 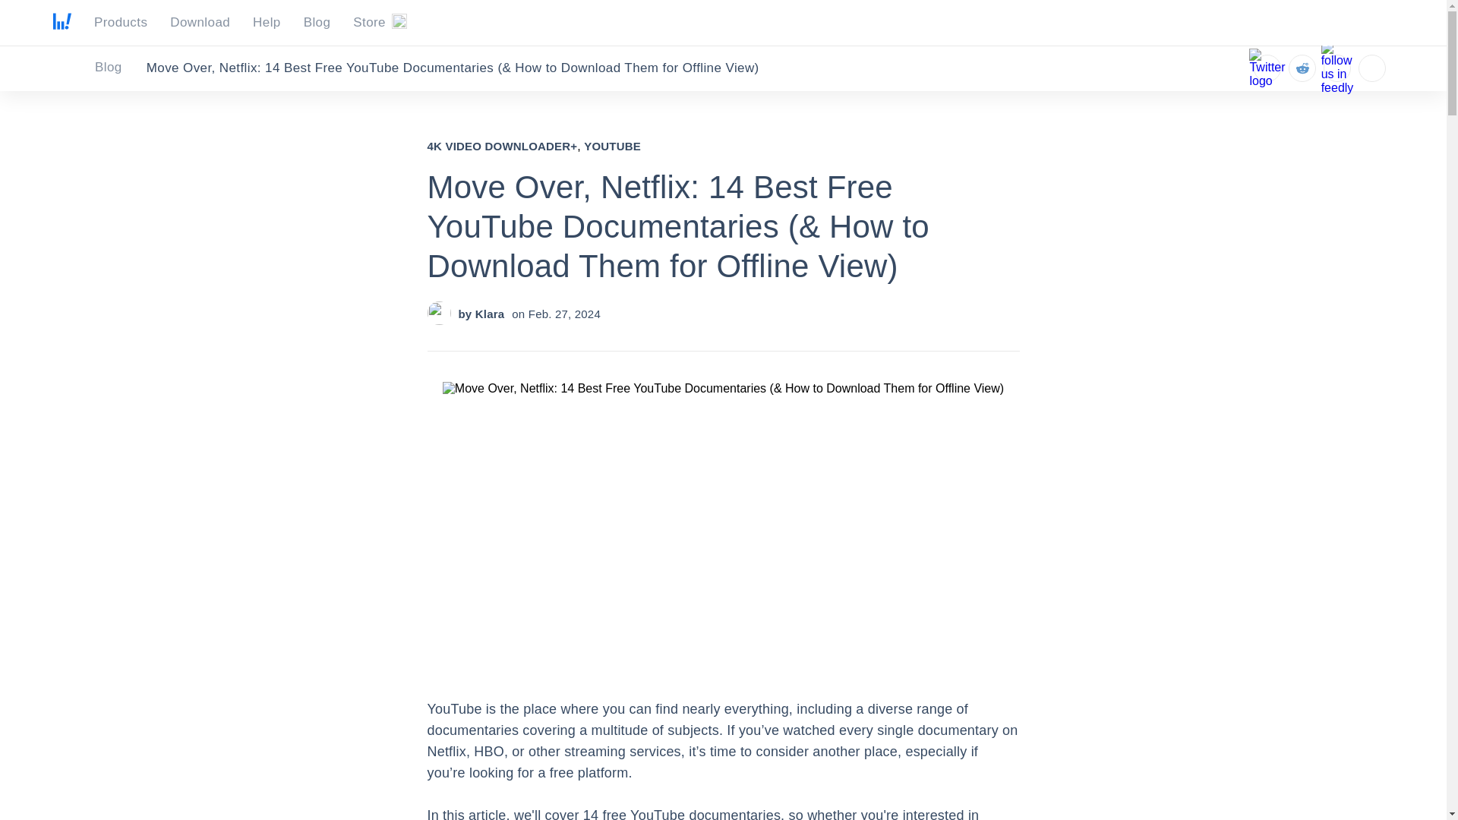 I want to click on Home page, so click(x=62, y=25).